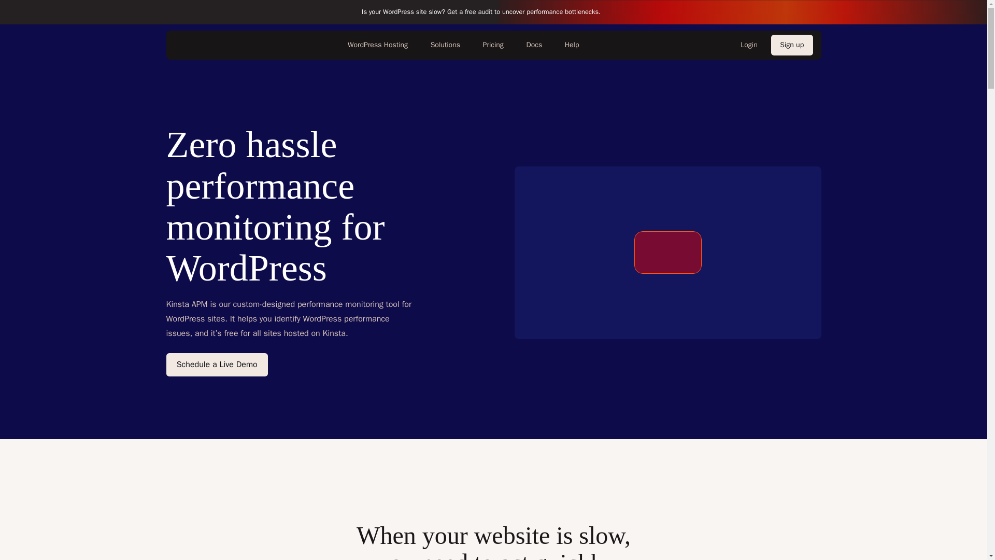  I want to click on Solutions, so click(445, 45).